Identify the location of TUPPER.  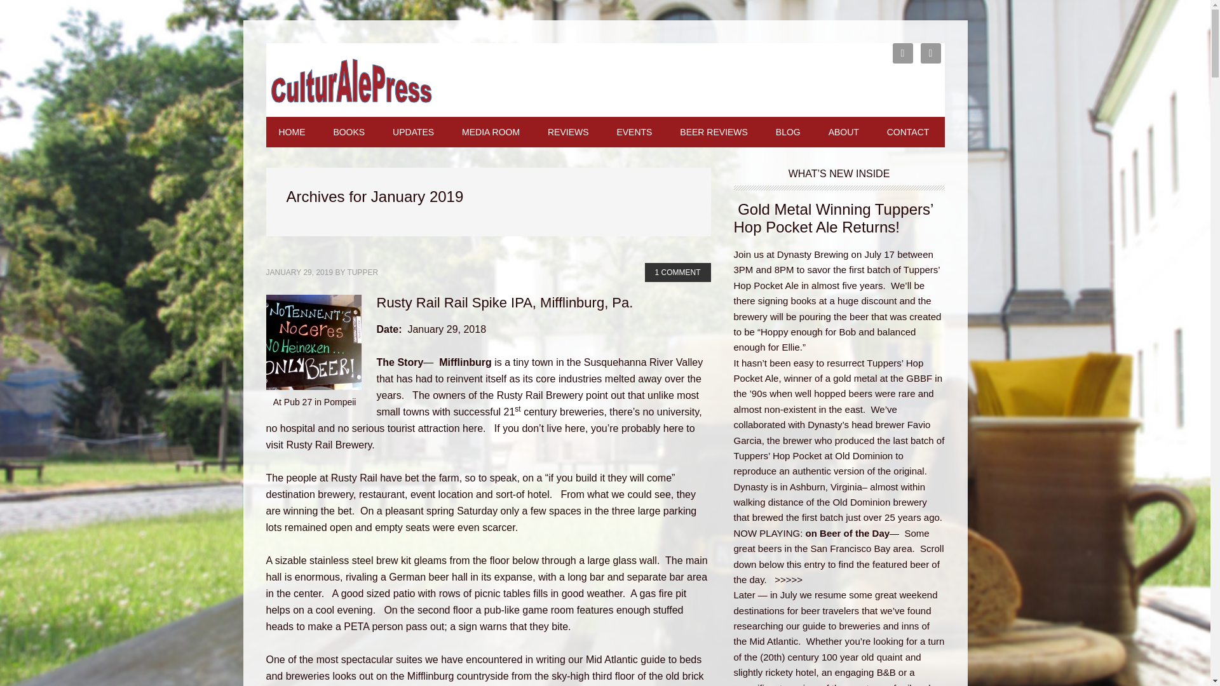
(362, 272).